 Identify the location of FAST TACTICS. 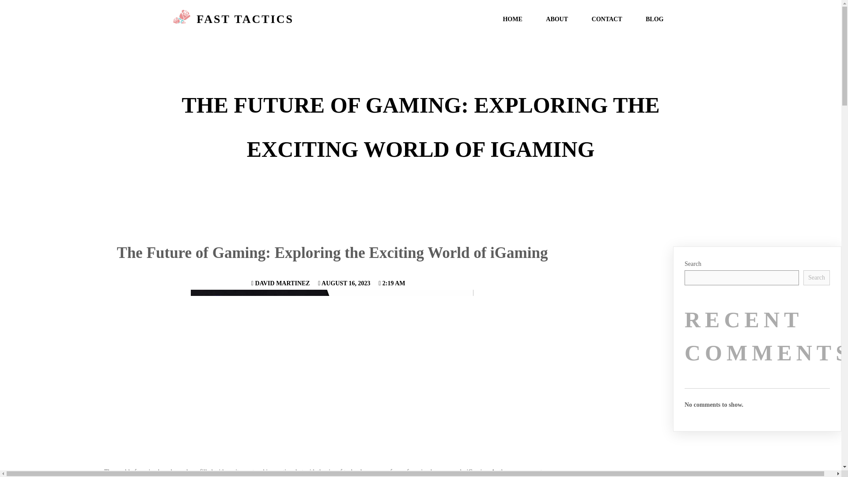
(291, 19).